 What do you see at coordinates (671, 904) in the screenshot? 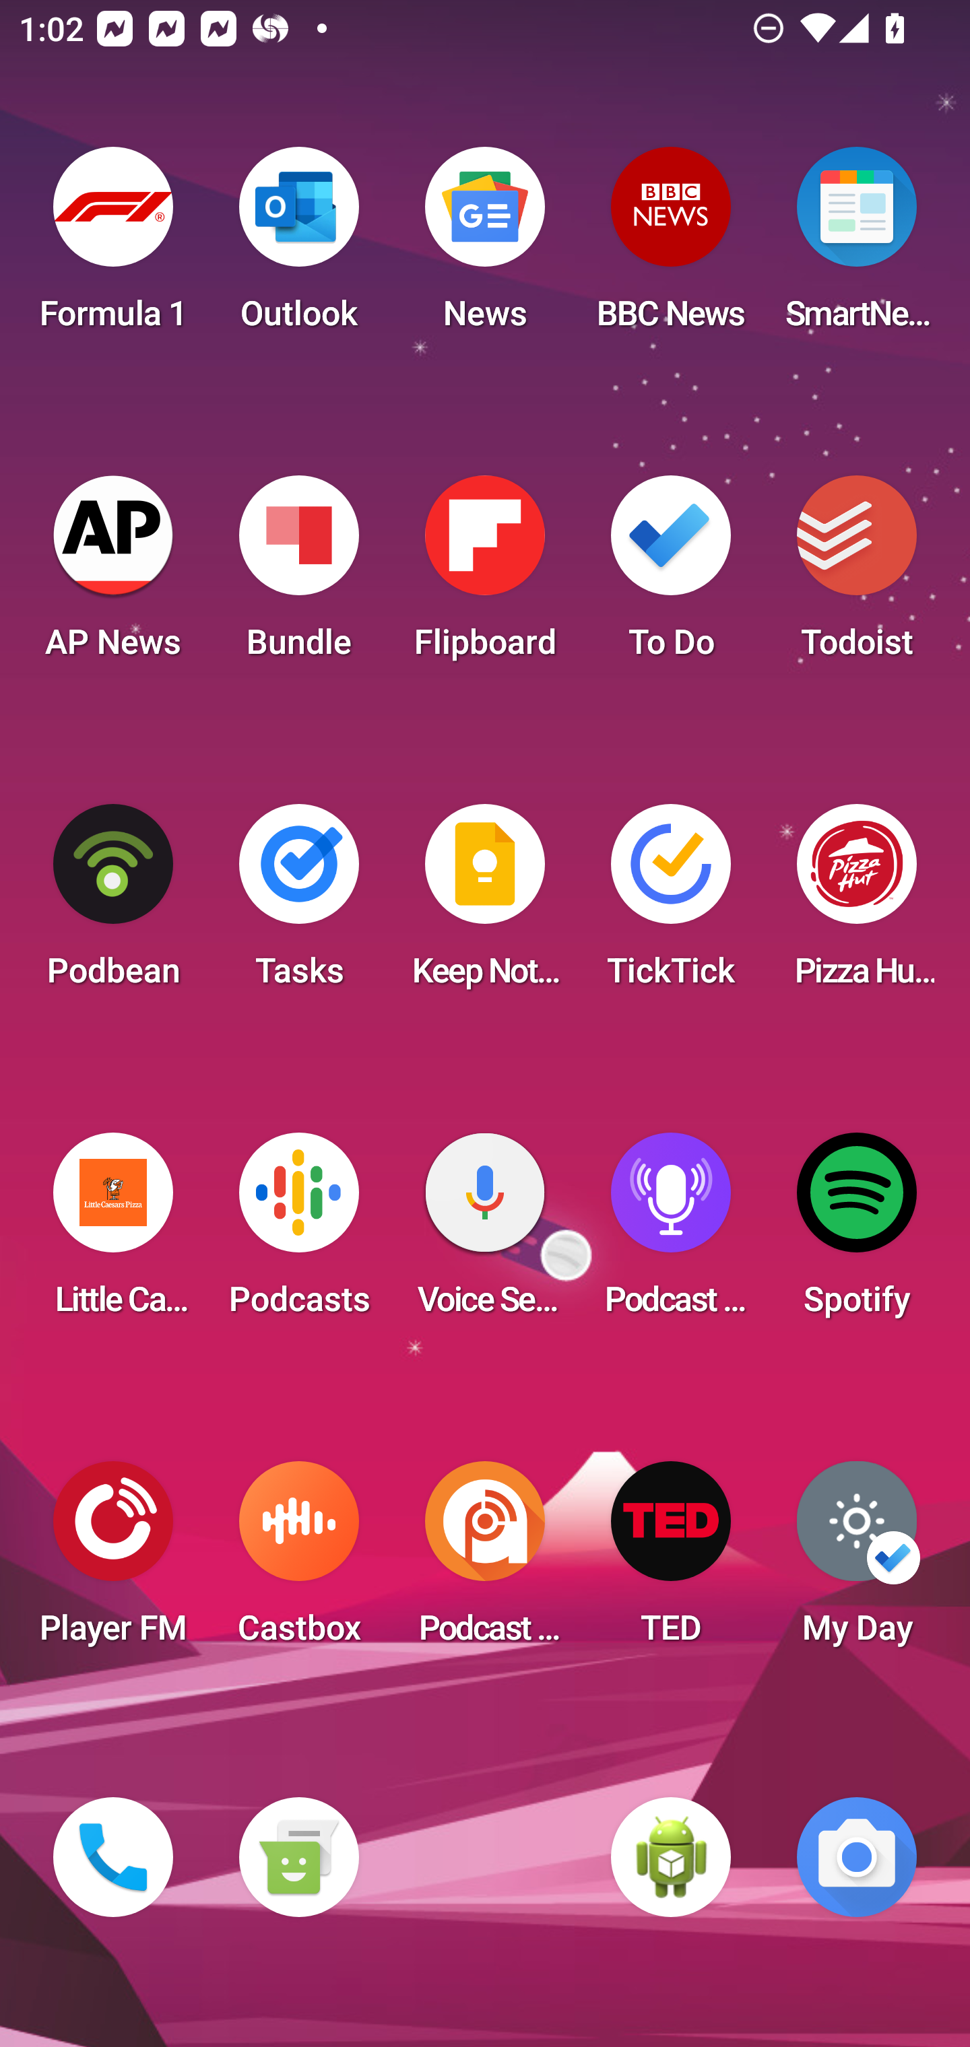
I see `TickTick` at bounding box center [671, 904].